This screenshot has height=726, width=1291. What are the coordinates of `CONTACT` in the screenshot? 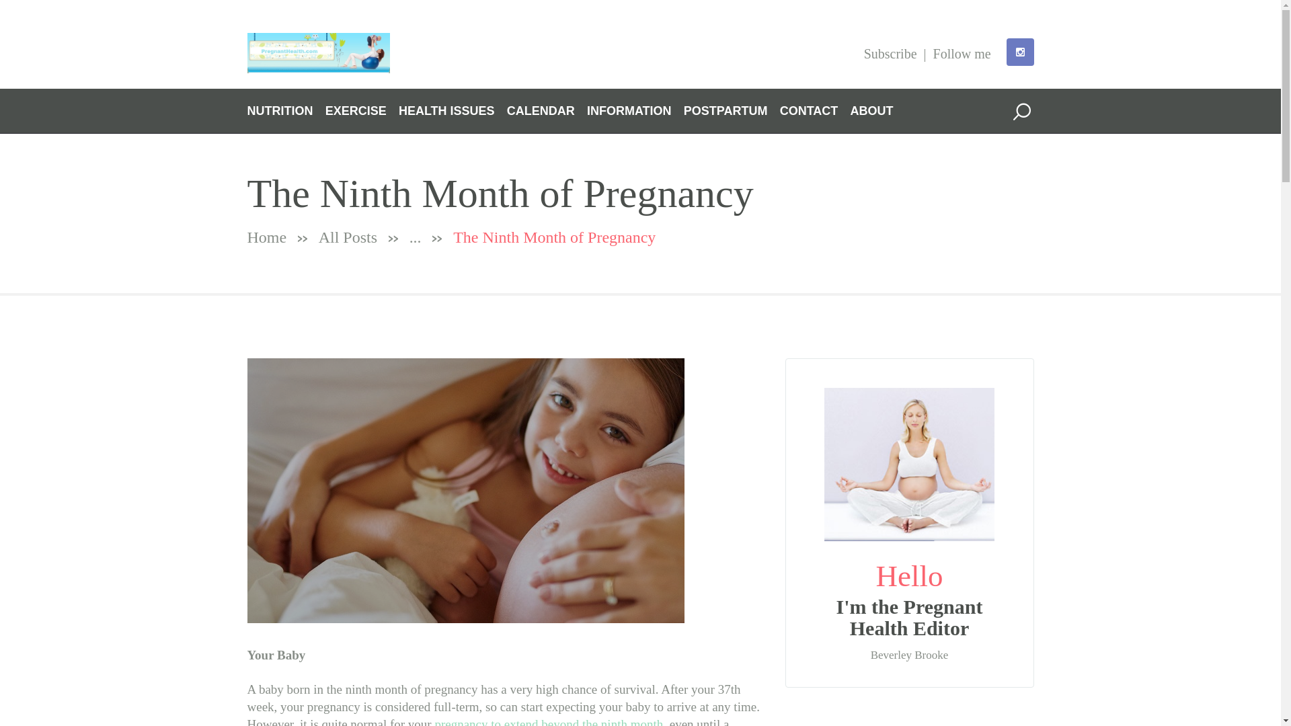 It's located at (808, 110).